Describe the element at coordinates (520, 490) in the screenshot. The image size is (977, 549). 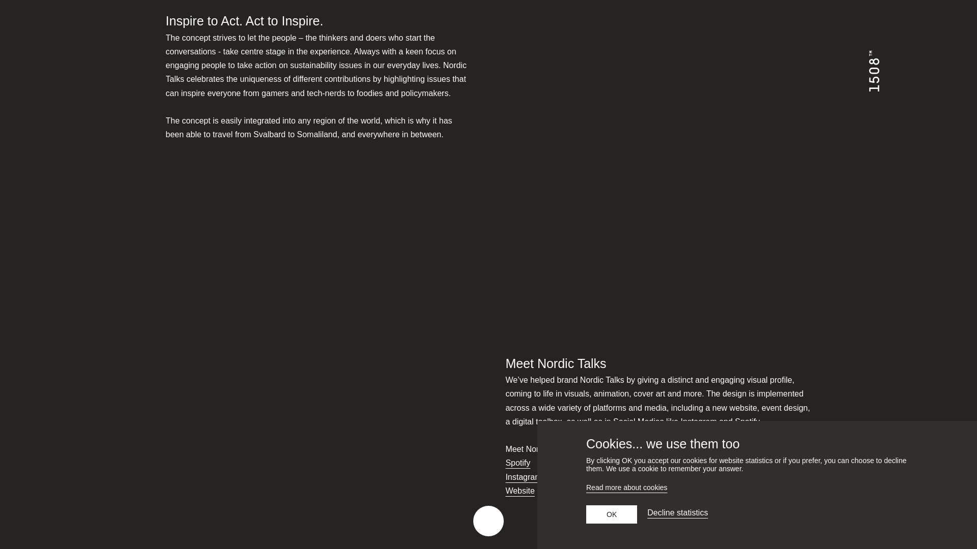
I see `Website` at that location.